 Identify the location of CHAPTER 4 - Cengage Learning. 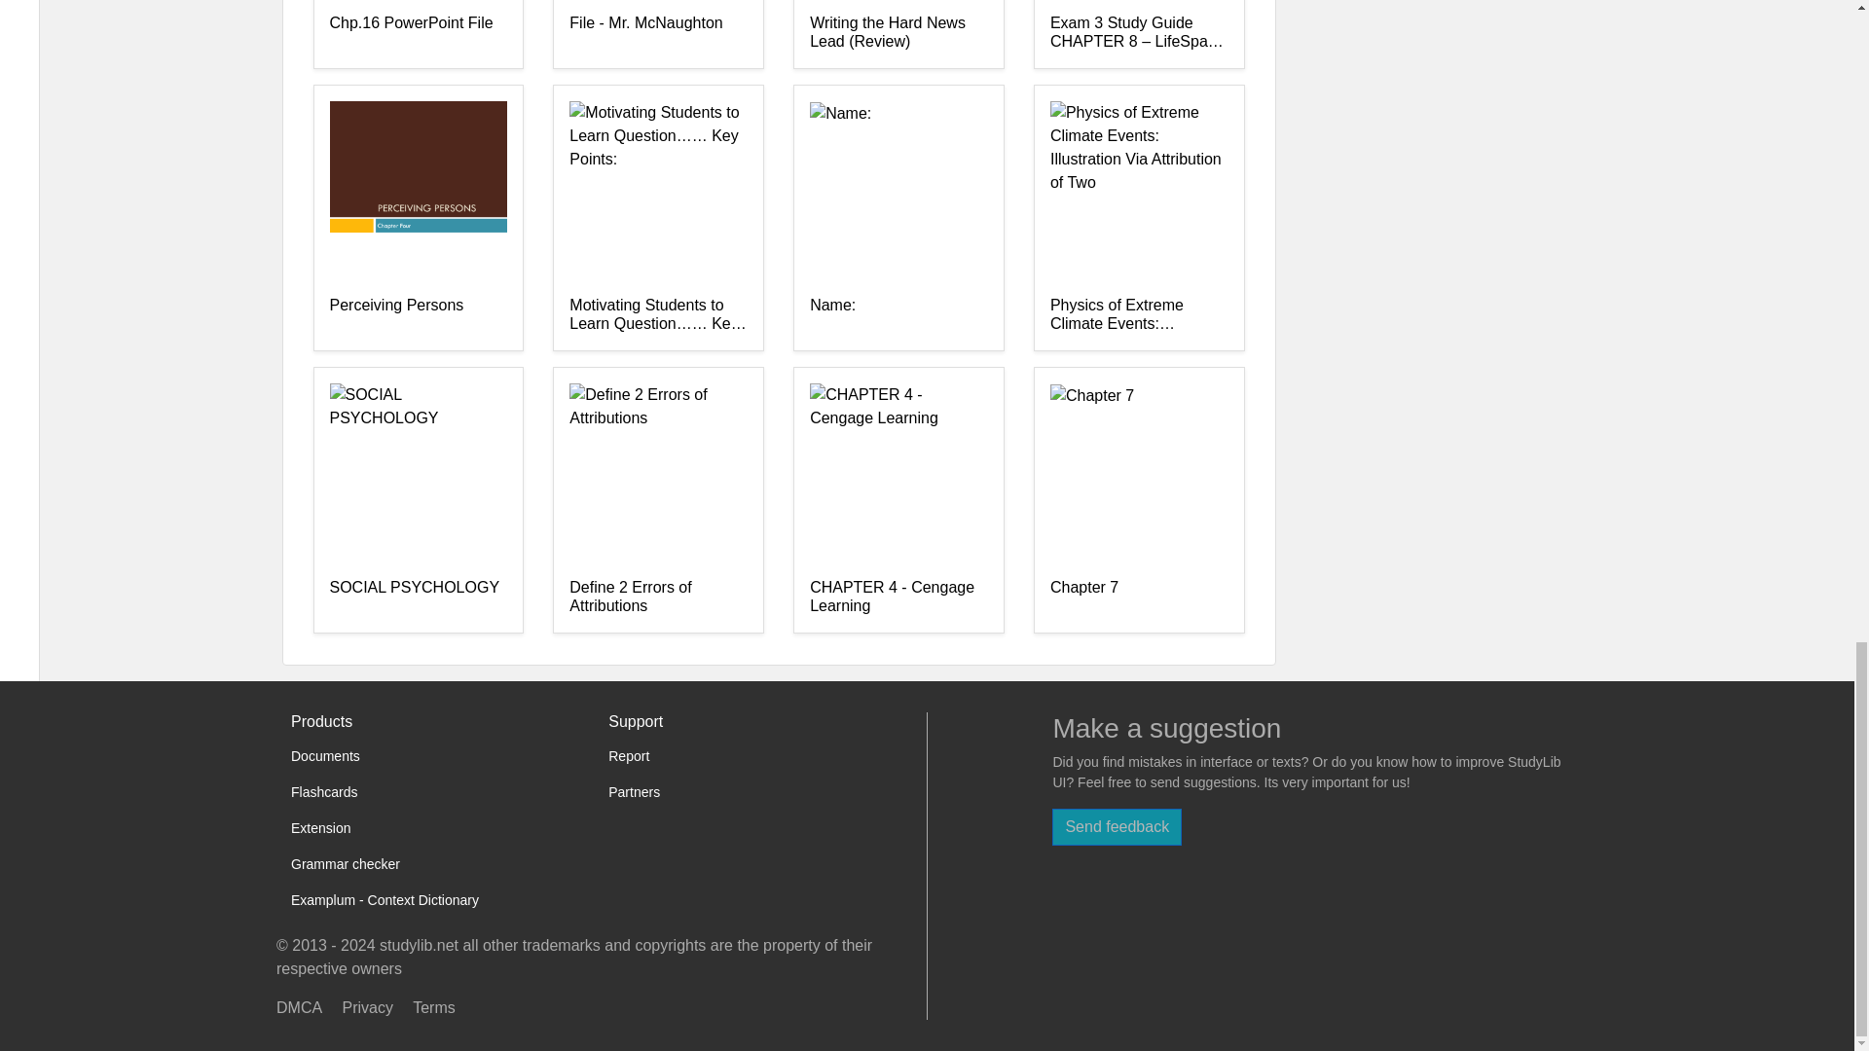
(898, 598).